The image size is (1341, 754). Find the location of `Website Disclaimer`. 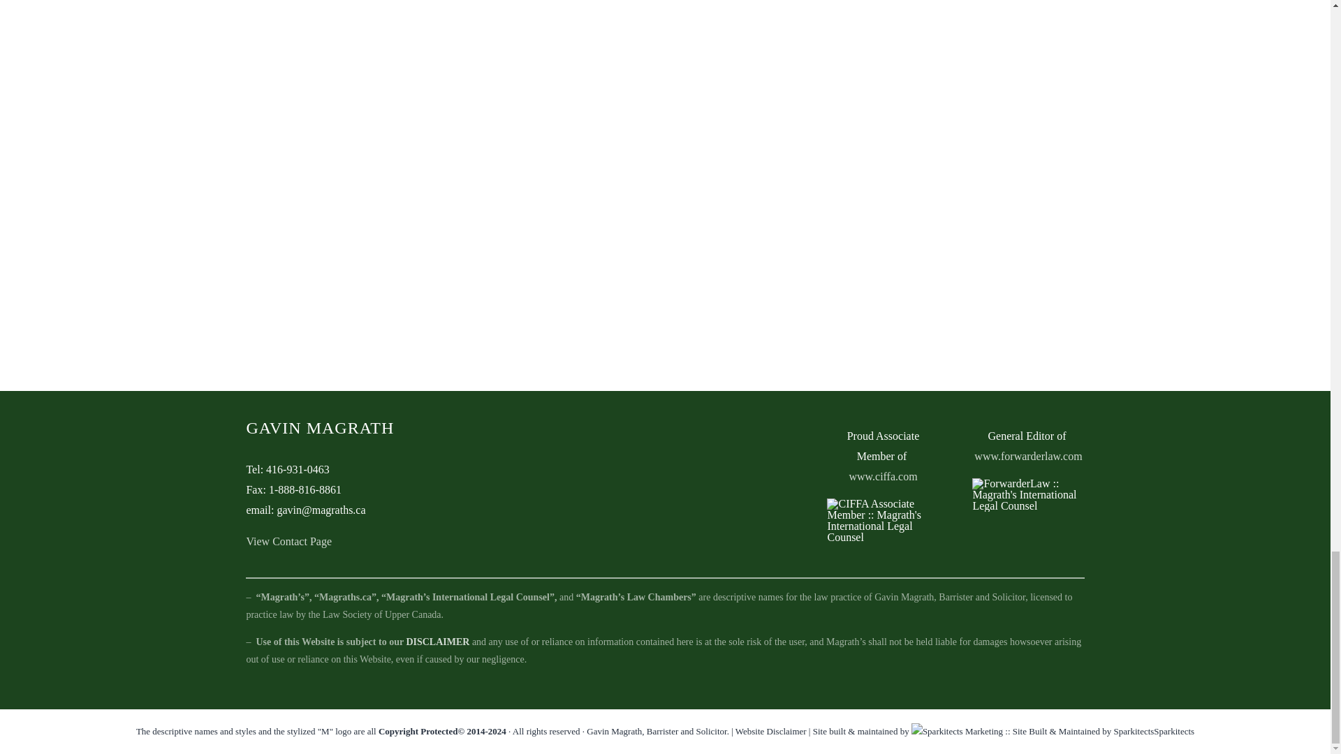

Website Disclaimer is located at coordinates (771, 732).